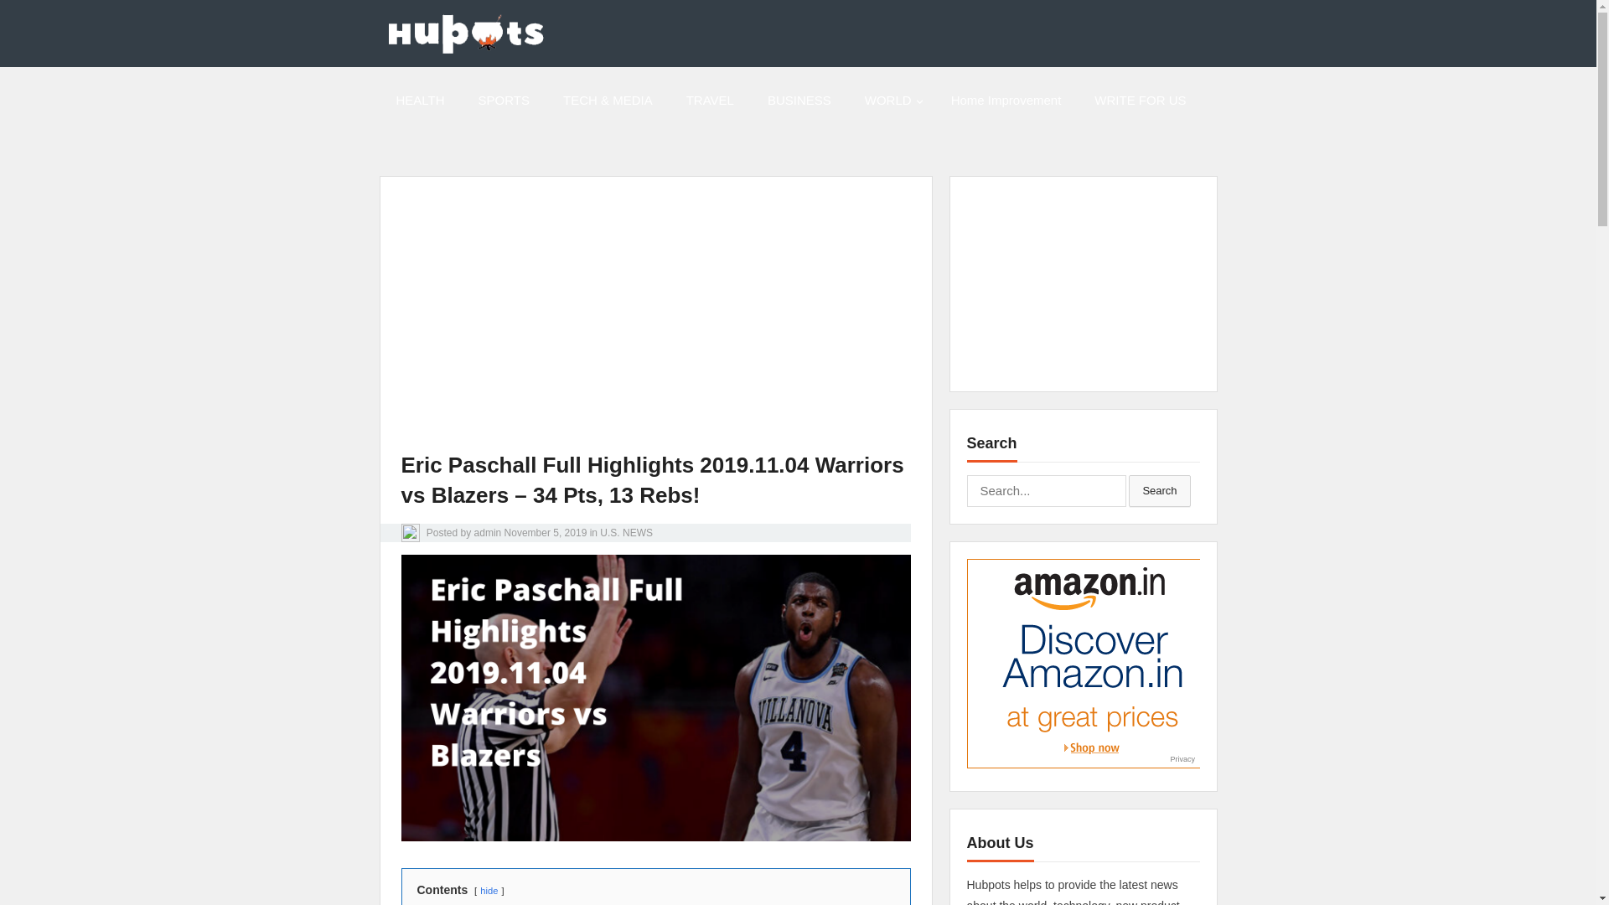 Image resolution: width=1609 pixels, height=905 pixels. What do you see at coordinates (1006, 100) in the screenshot?
I see `Home Improvement` at bounding box center [1006, 100].